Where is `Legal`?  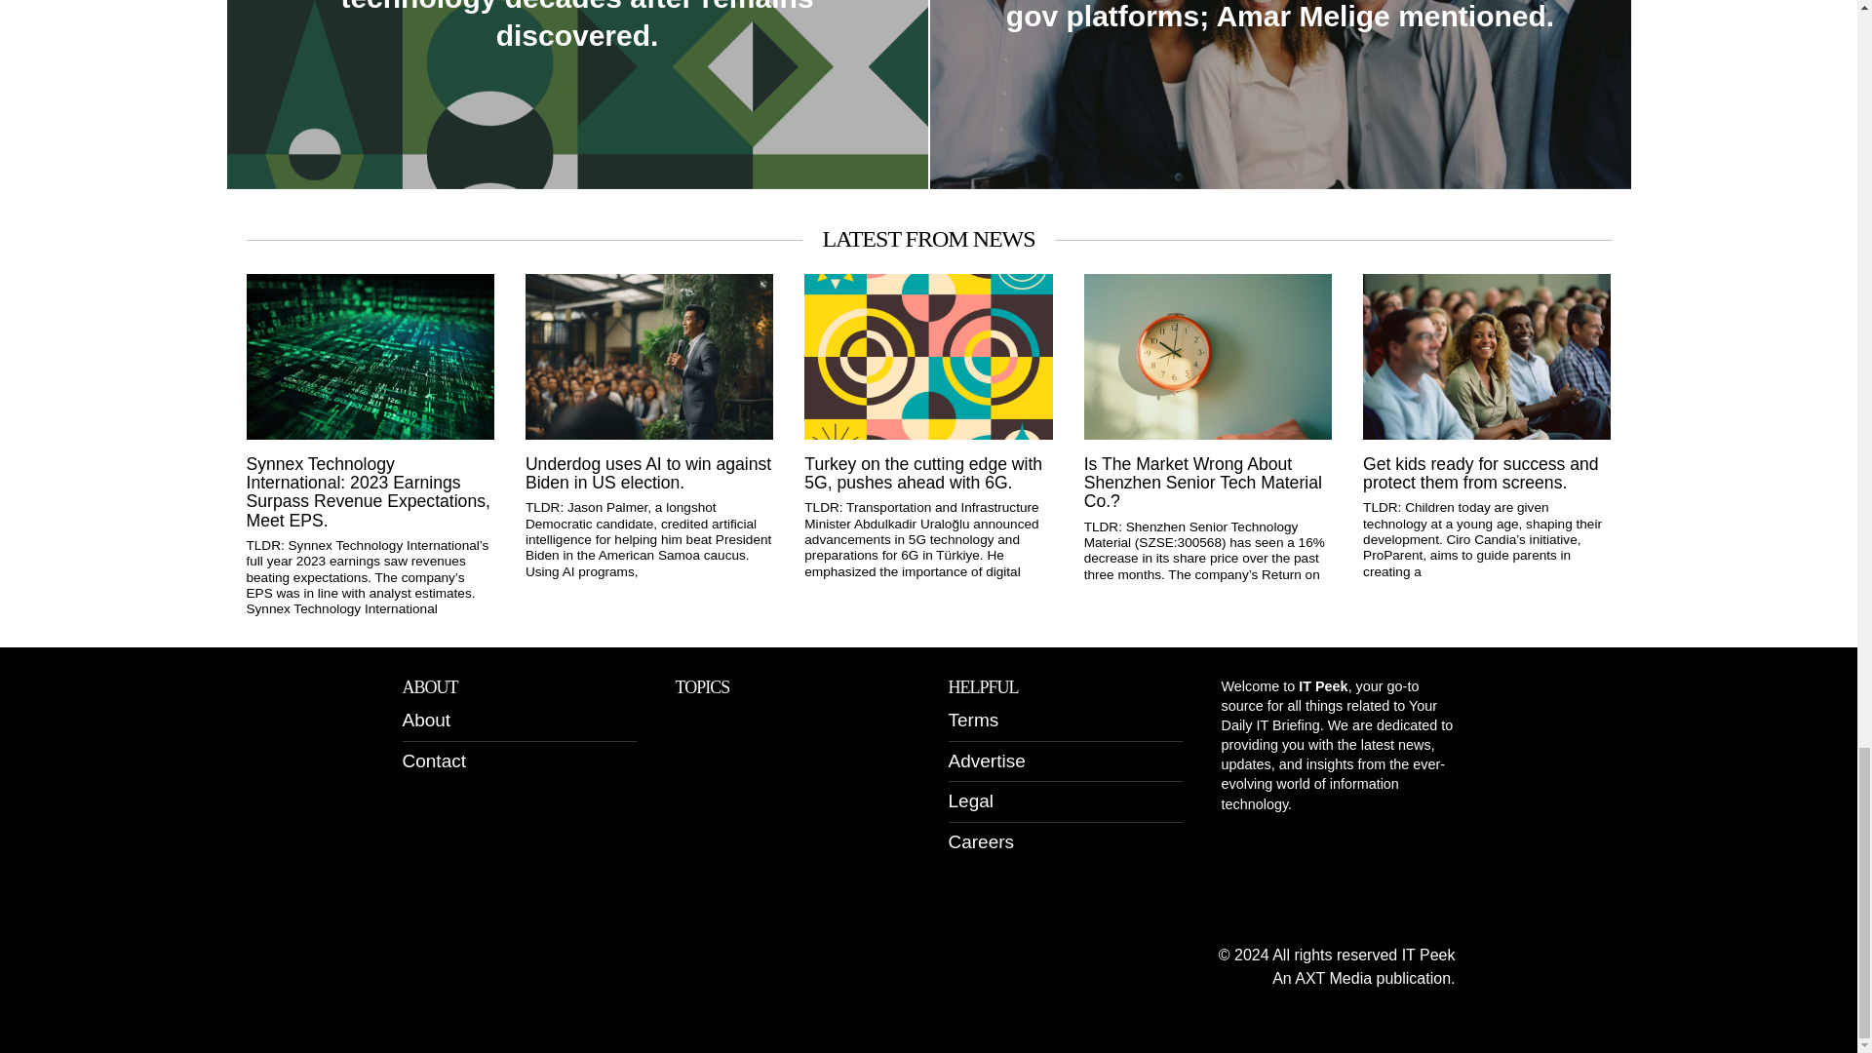 Legal is located at coordinates (970, 800).